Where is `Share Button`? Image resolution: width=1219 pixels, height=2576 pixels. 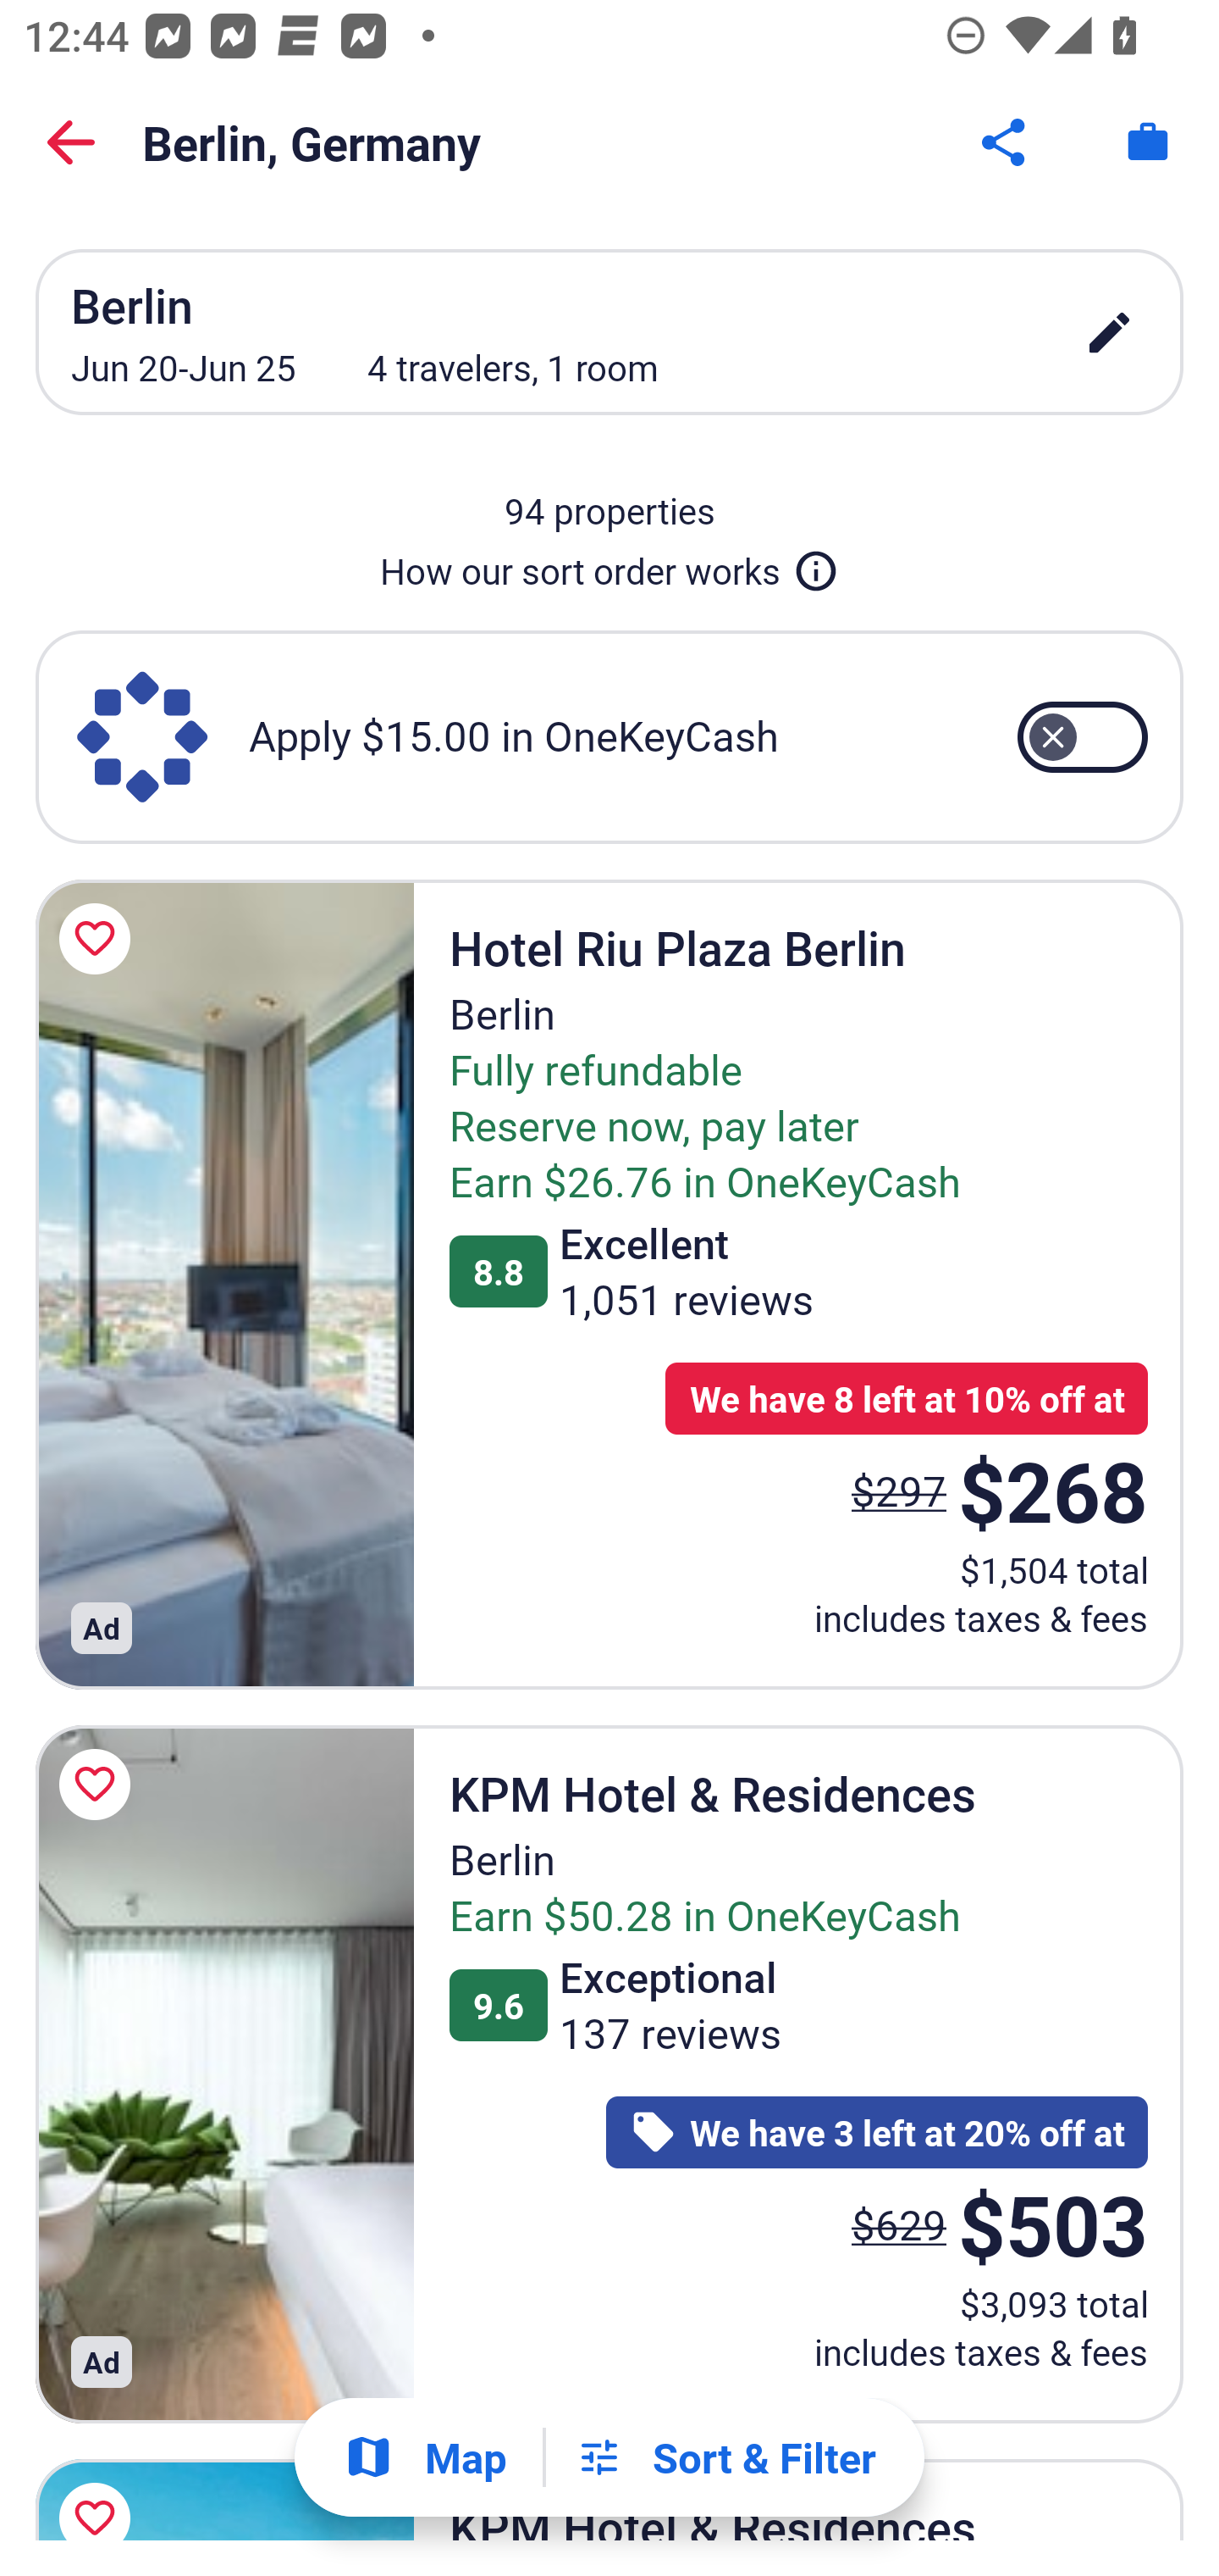 Share Button is located at coordinates (1006, 142).